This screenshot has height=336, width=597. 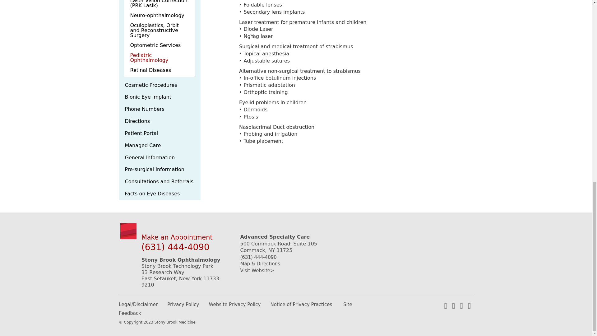 What do you see at coordinates (160, 109) in the screenshot?
I see `Phone Numbers` at bounding box center [160, 109].